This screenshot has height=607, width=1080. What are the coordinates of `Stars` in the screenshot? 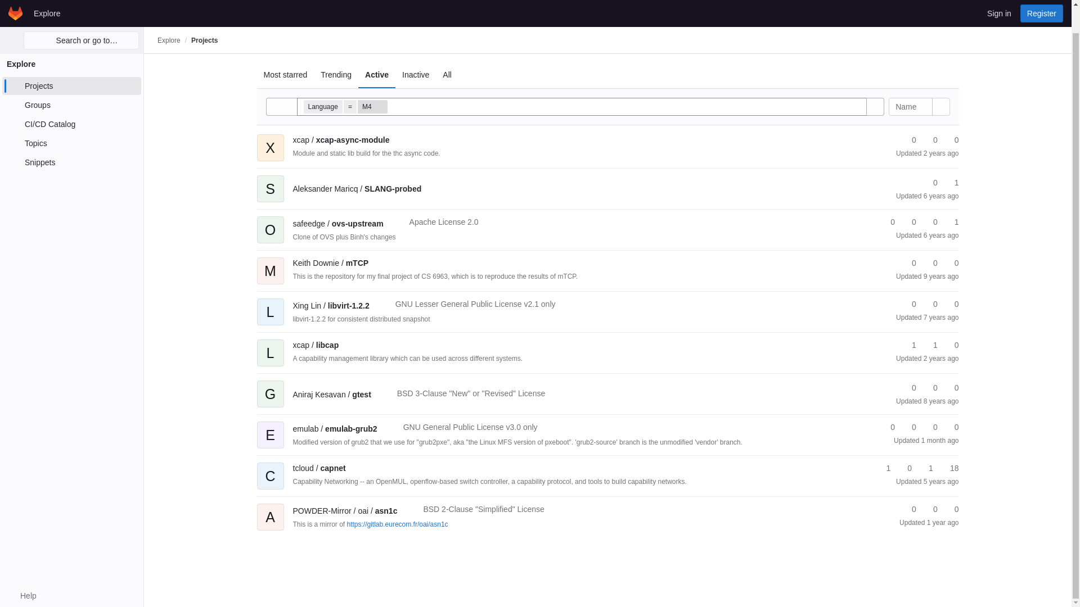 It's located at (909, 140).